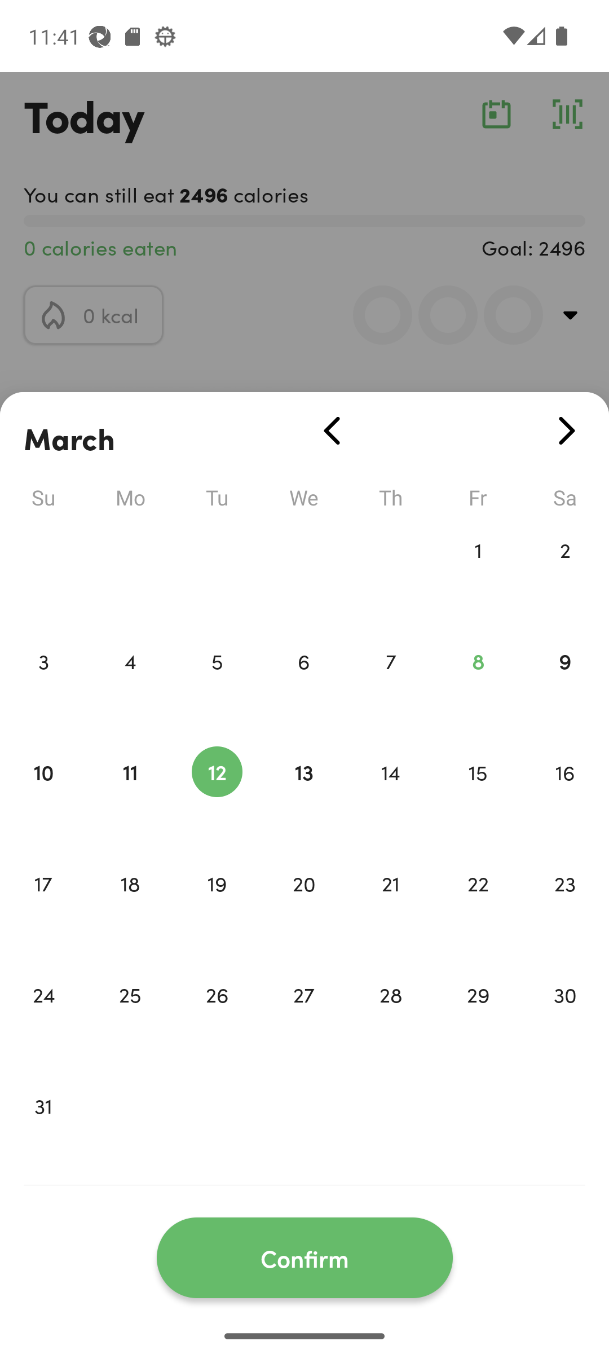 The image size is (609, 1354). Describe the element at coordinates (43, 907) in the screenshot. I see `17` at that location.